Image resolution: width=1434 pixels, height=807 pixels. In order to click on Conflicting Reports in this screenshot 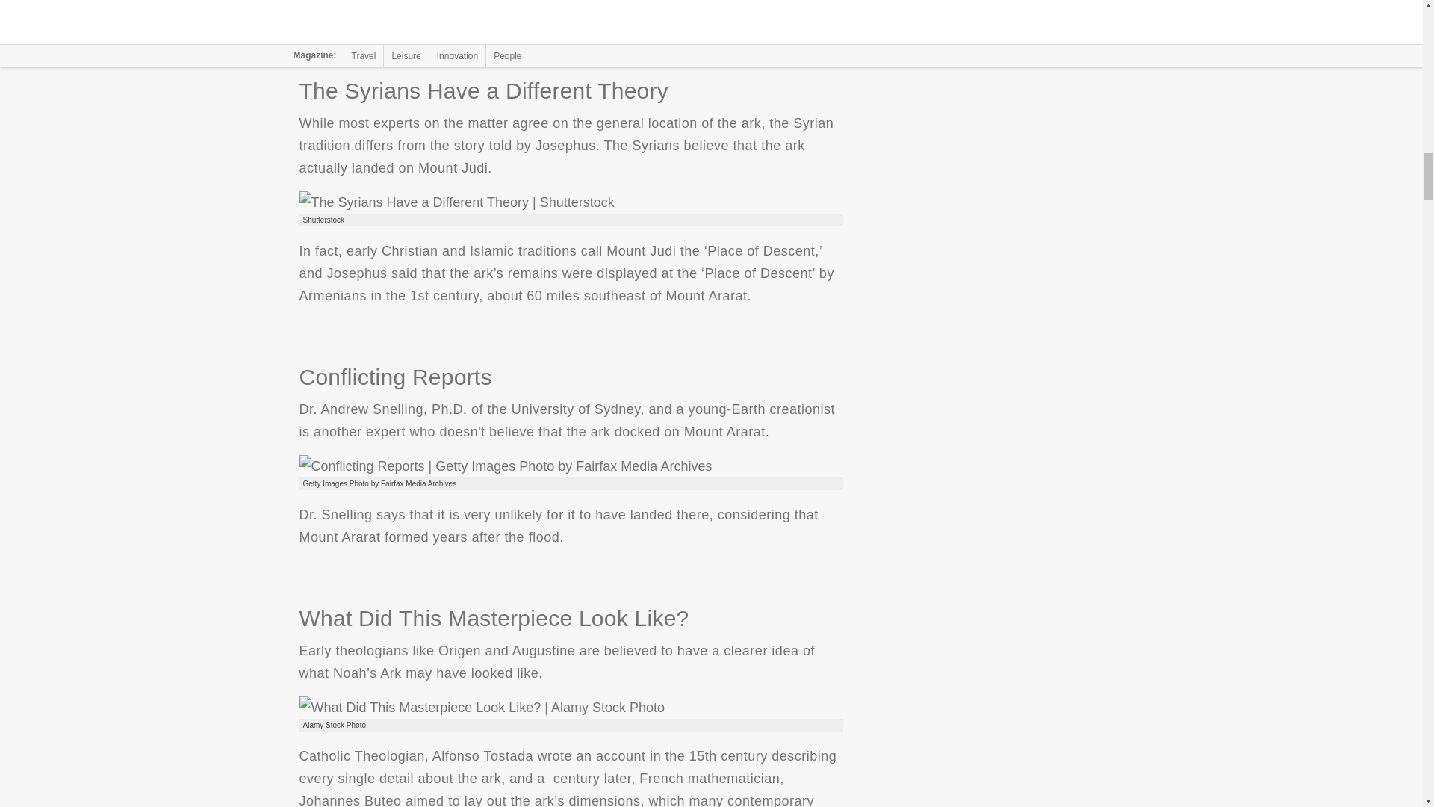, I will do `click(505, 466)`.